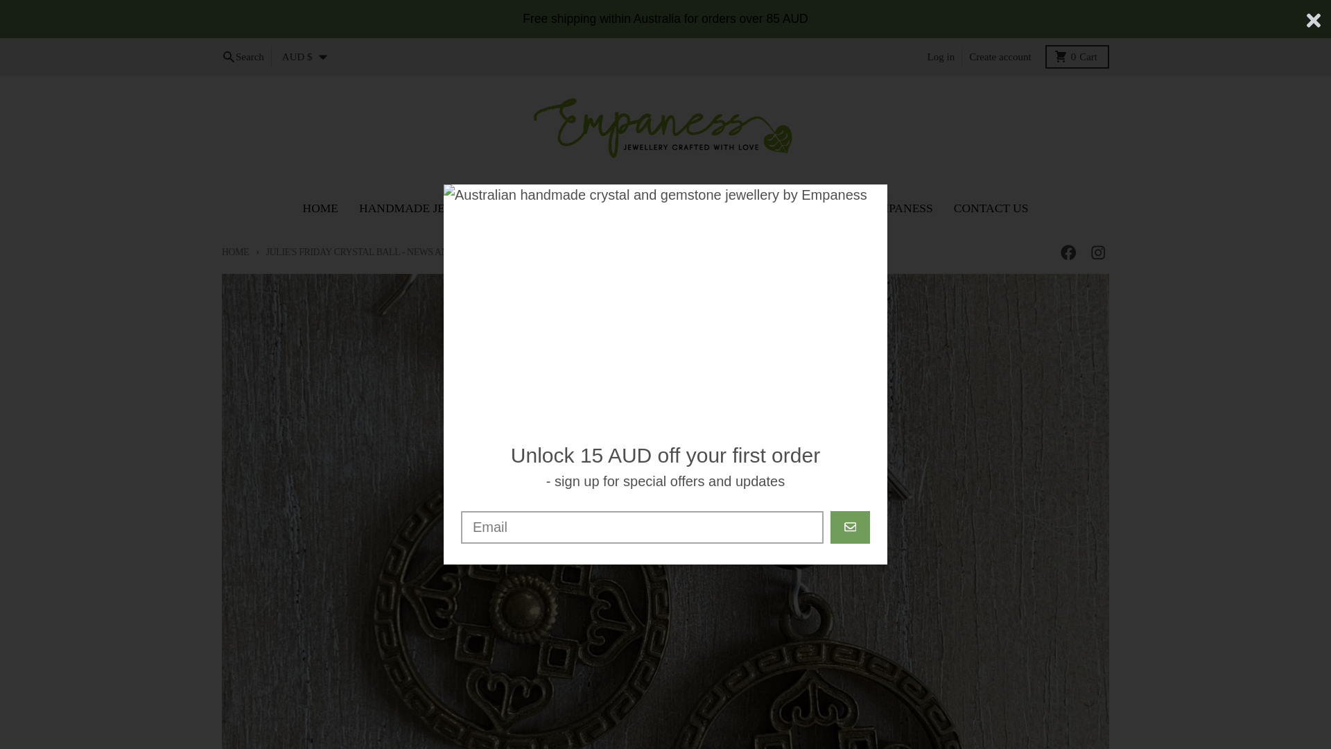  Describe the element at coordinates (1000, 57) in the screenshot. I see `Create account` at that location.